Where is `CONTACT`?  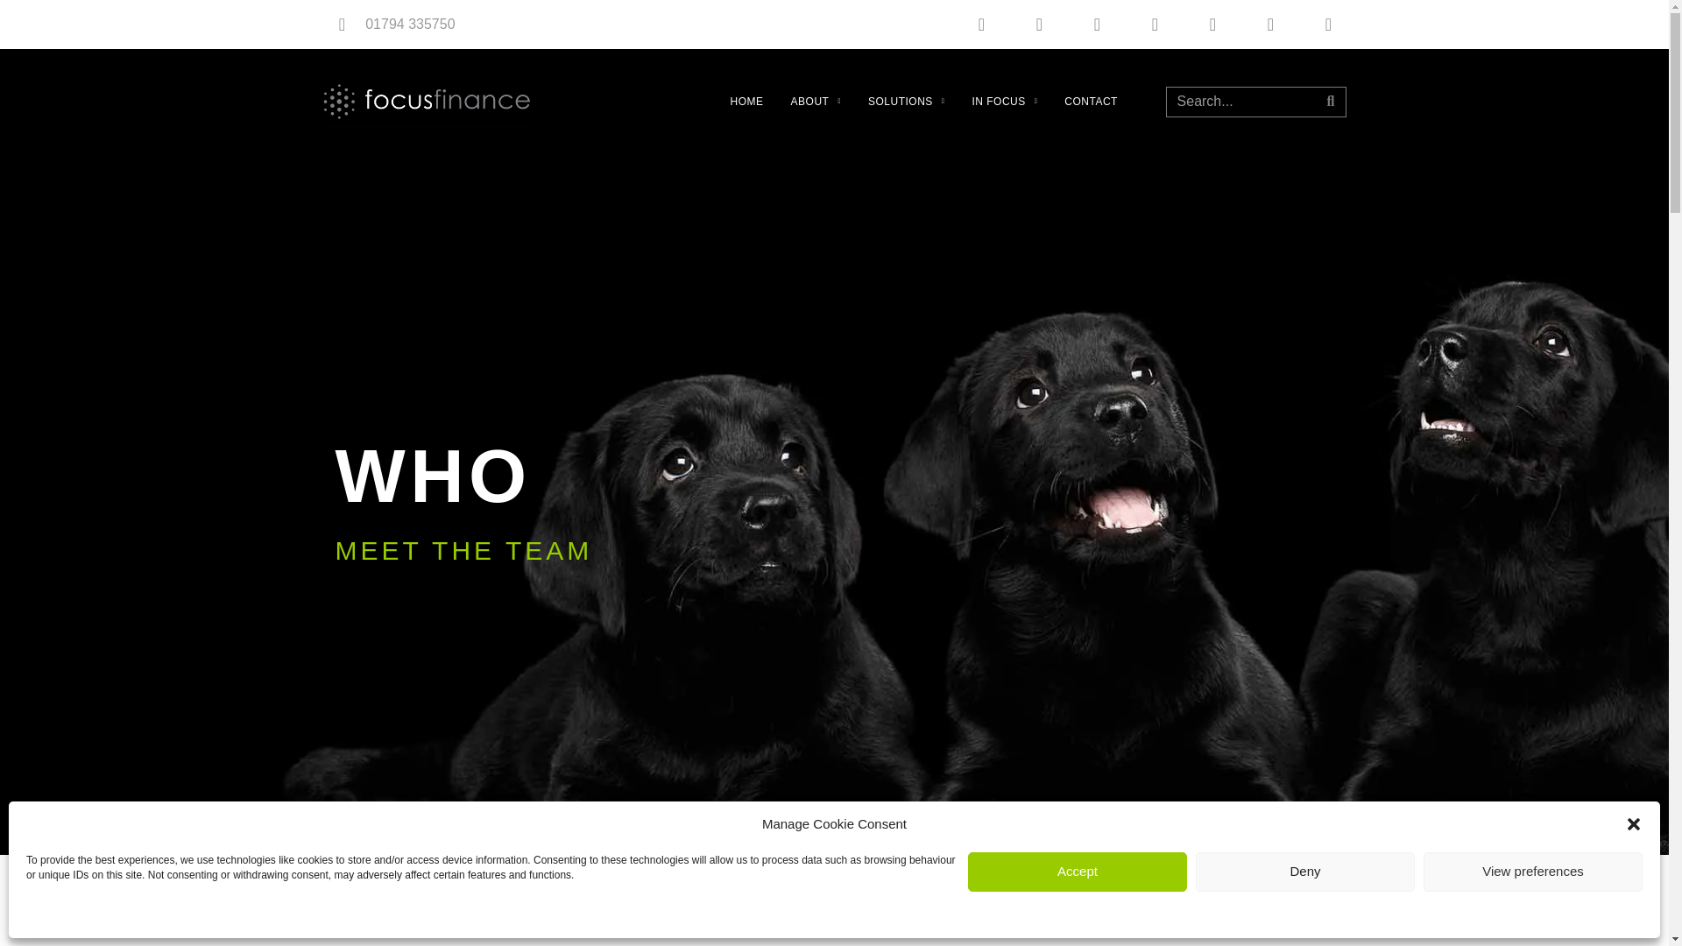
CONTACT is located at coordinates (1092, 102).